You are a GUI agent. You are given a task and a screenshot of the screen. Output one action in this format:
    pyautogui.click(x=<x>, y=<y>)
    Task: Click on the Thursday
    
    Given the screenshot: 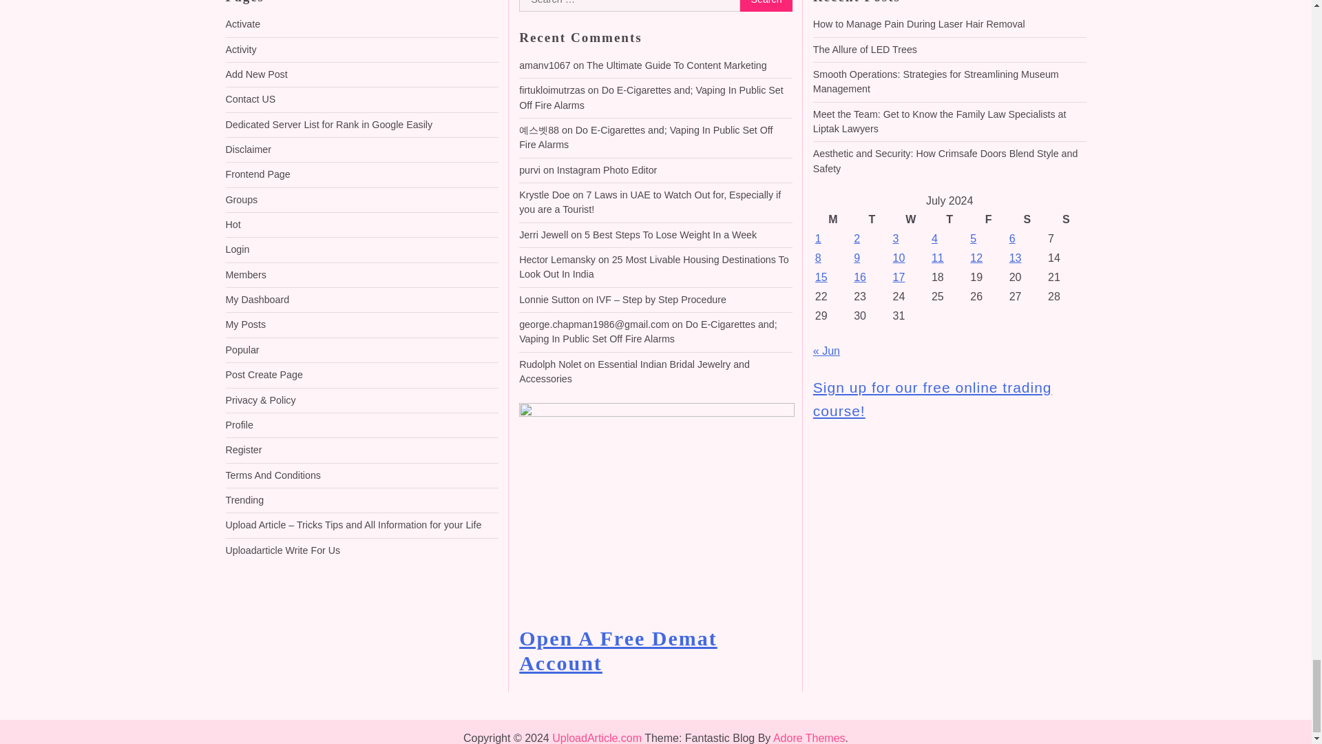 What is the action you would take?
    pyautogui.click(x=949, y=219)
    